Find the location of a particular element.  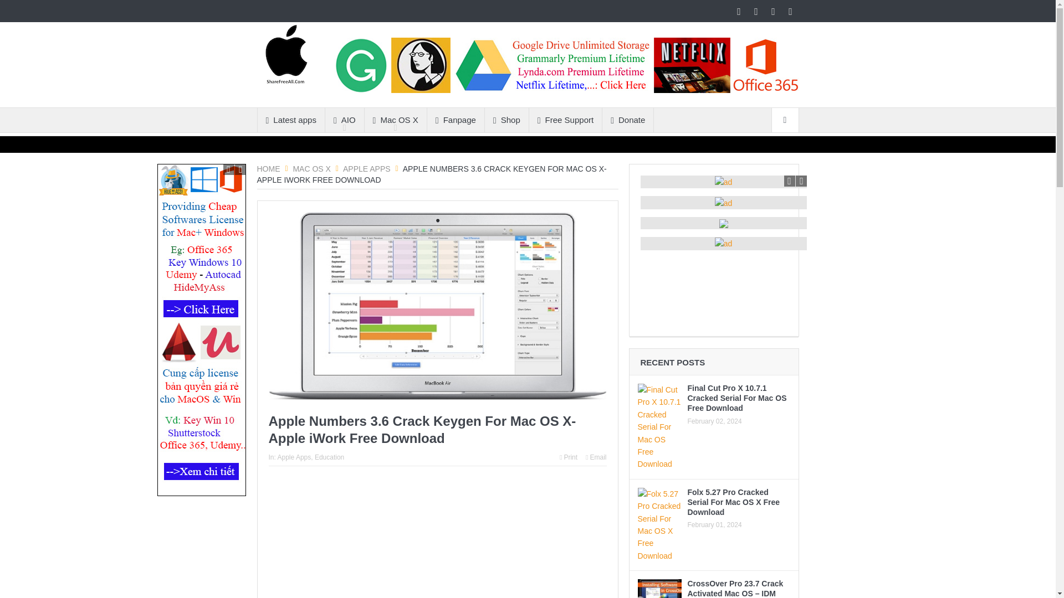

Free Support is located at coordinates (565, 120).